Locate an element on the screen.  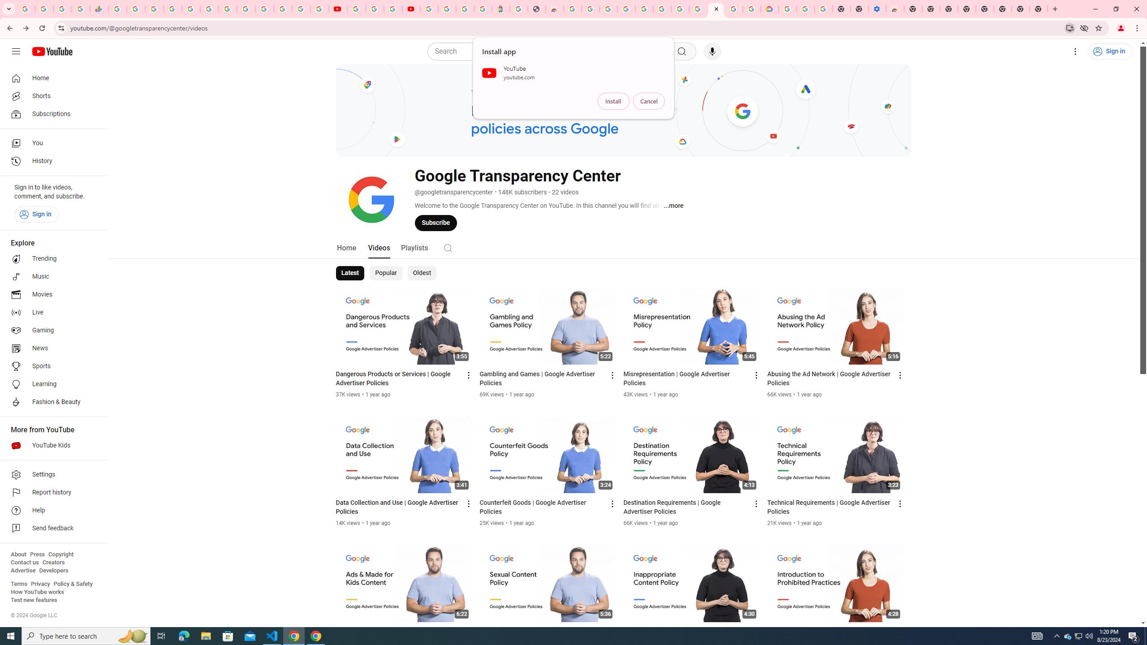
Subscribe is located at coordinates (436, 223).